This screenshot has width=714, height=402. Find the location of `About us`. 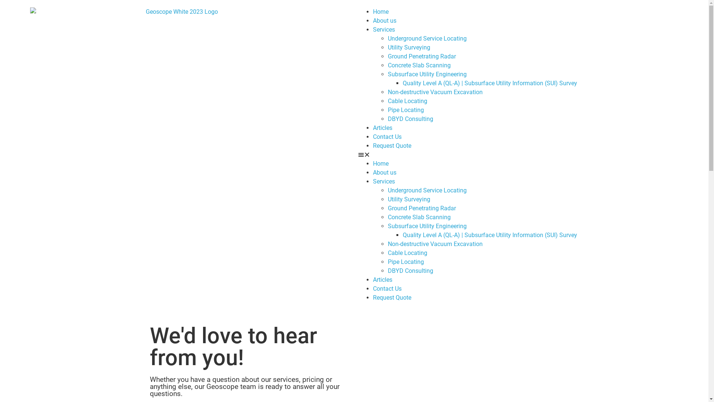

About us is located at coordinates (385, 21).